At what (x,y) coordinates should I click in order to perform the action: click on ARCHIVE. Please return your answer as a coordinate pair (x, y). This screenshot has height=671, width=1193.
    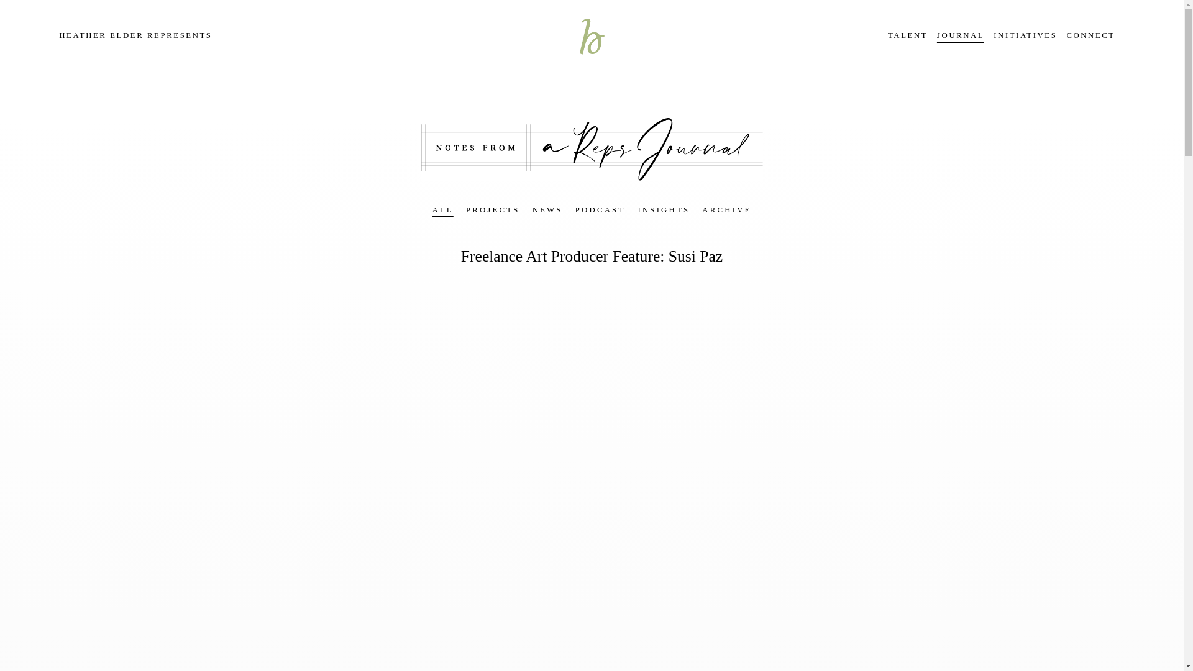
    Looking at the image, I should click on (727, 209).